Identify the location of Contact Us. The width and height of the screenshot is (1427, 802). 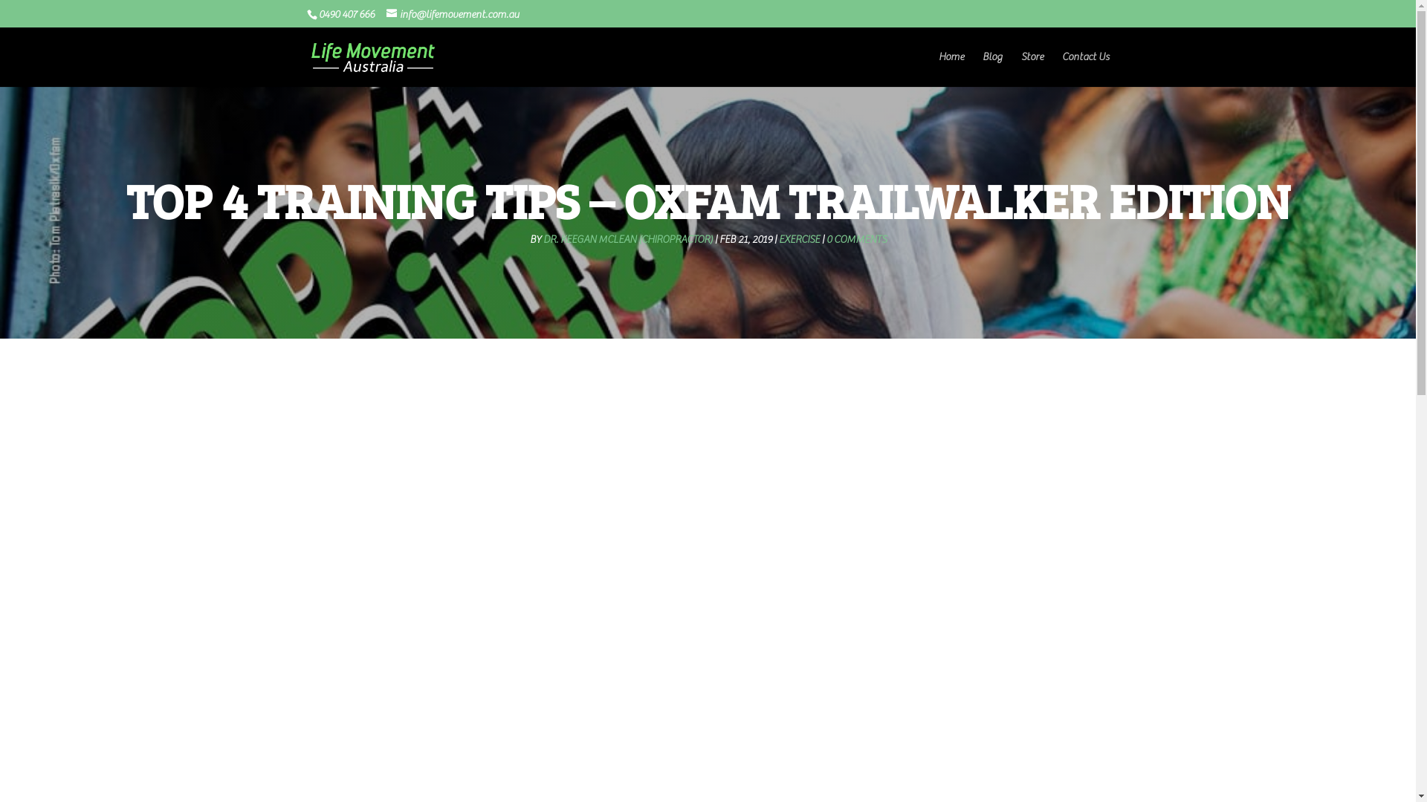
(1085, 70).